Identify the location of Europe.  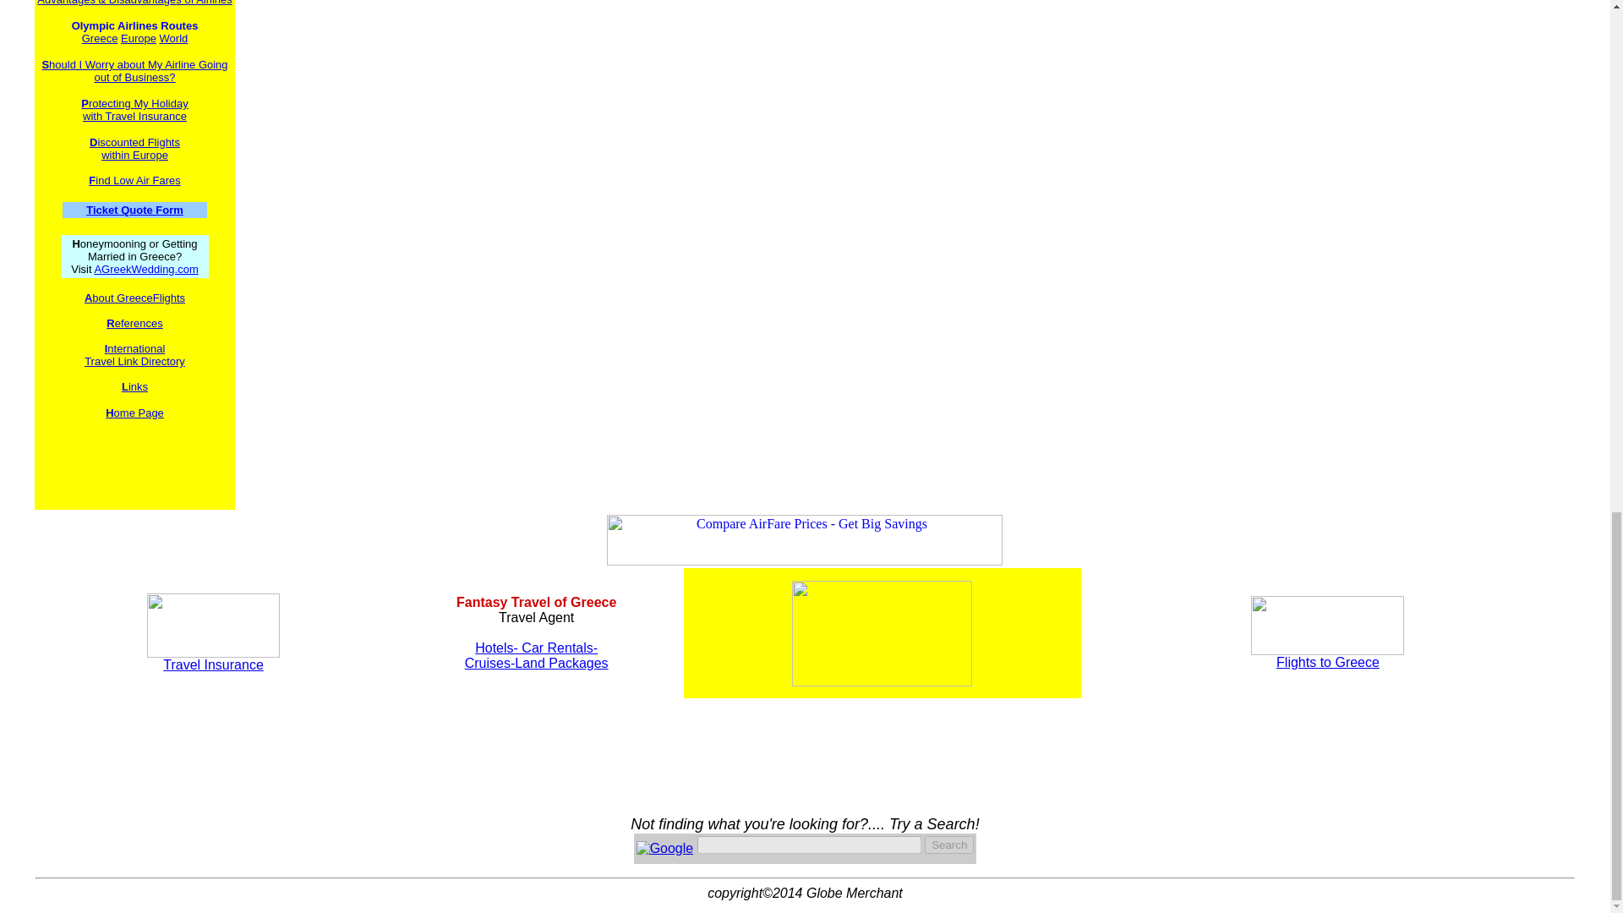
(145, 269).